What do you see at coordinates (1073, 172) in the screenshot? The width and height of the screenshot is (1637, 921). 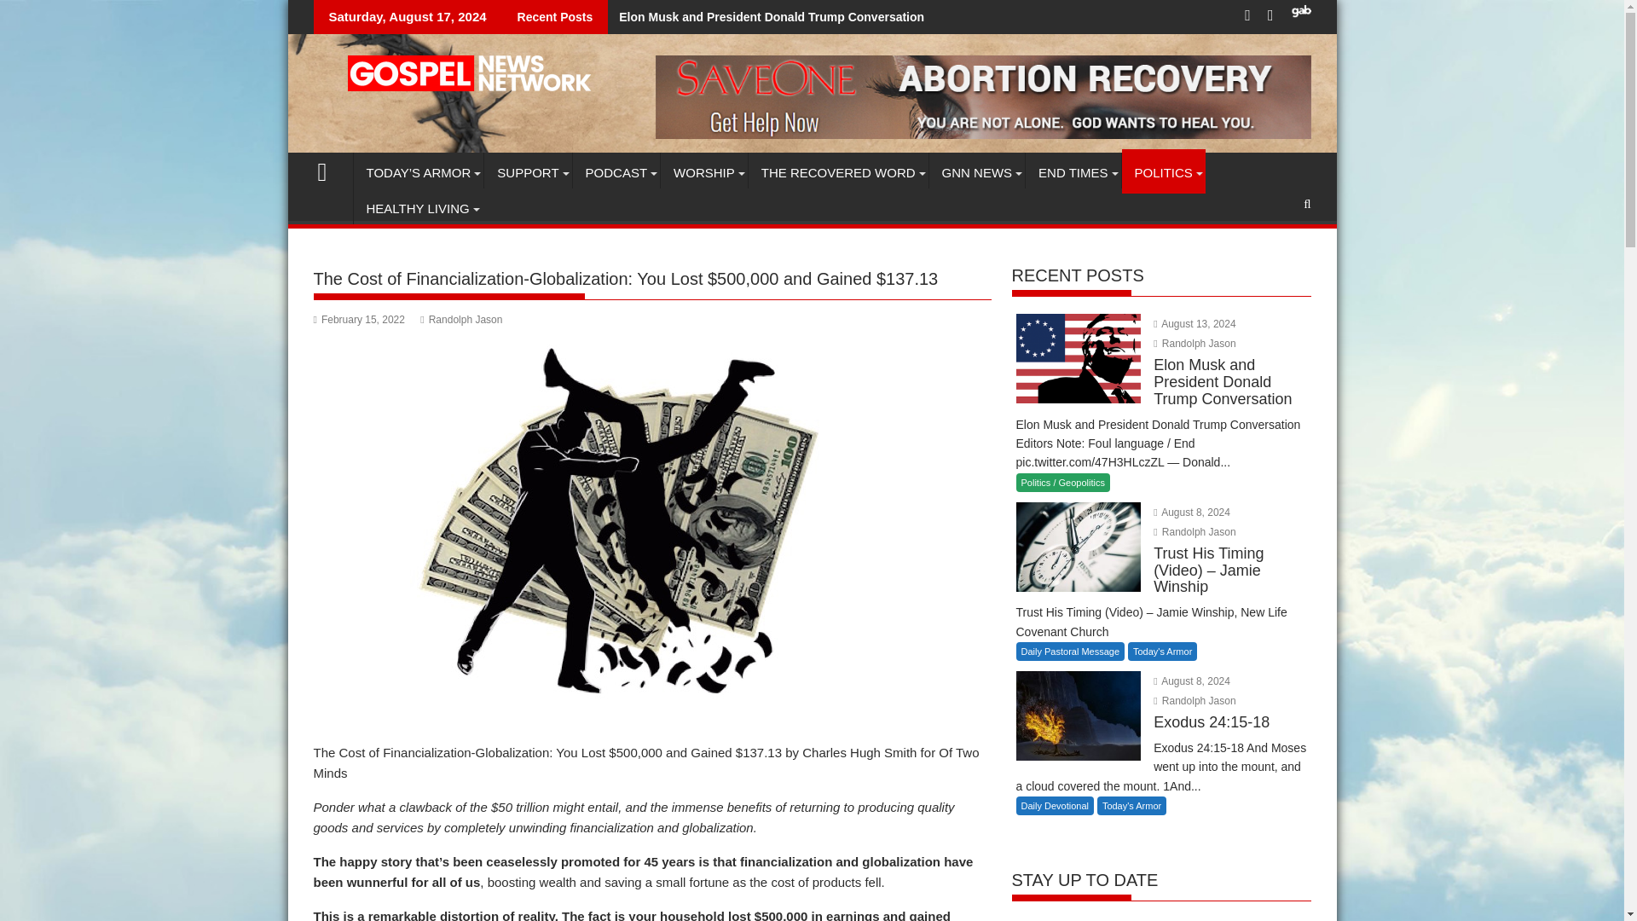 I see `END TIMES` at bounding box center [1073, 172].